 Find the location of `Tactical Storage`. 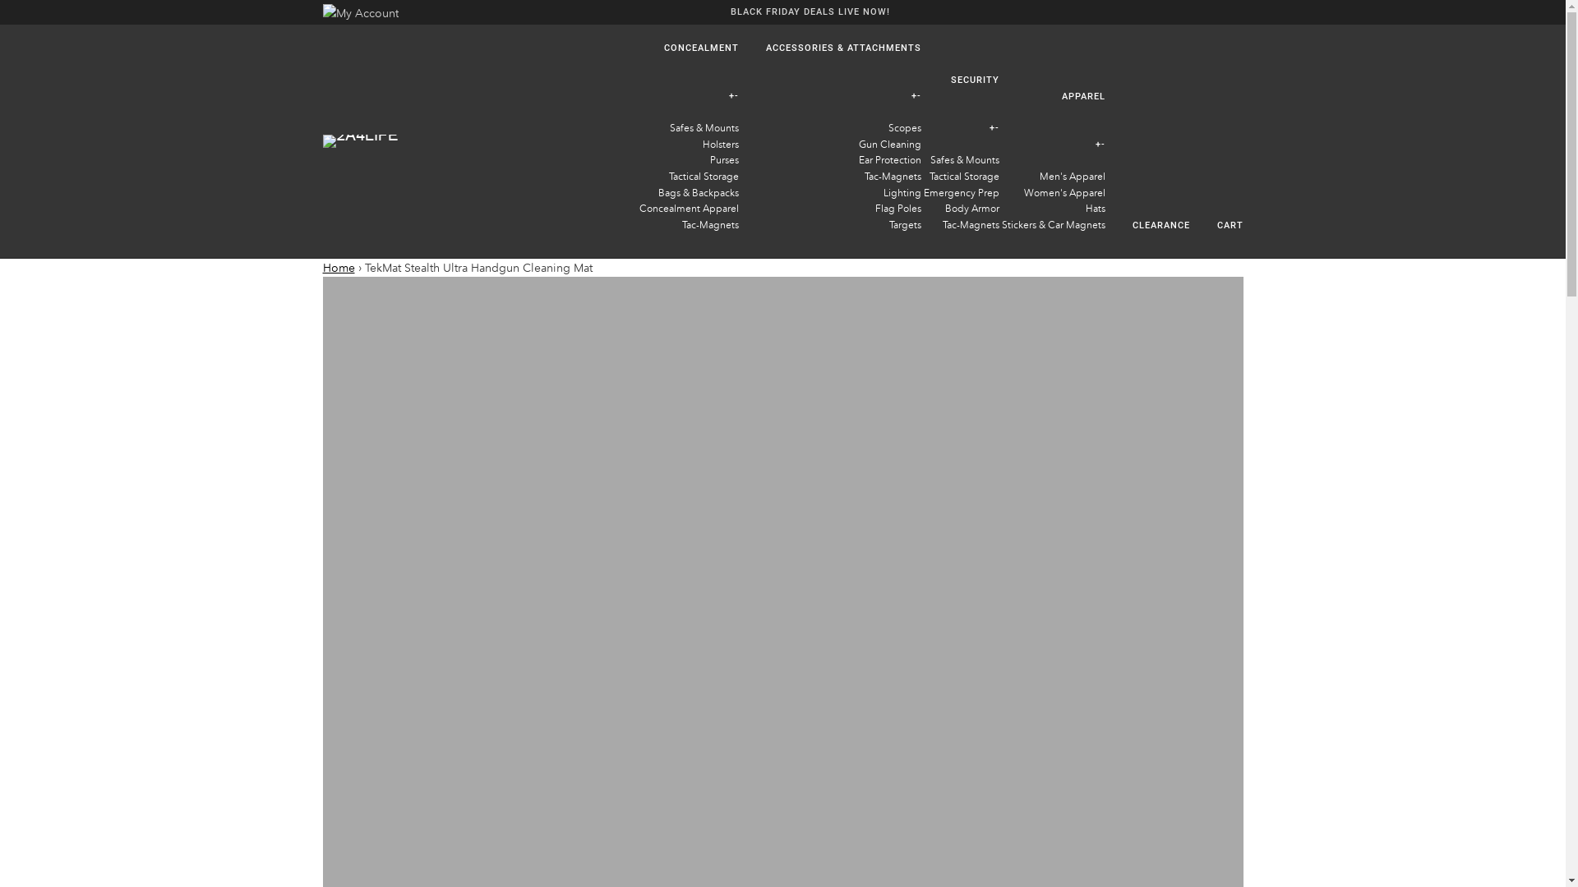

Tactical Storage is located at coordinates (700, 176).